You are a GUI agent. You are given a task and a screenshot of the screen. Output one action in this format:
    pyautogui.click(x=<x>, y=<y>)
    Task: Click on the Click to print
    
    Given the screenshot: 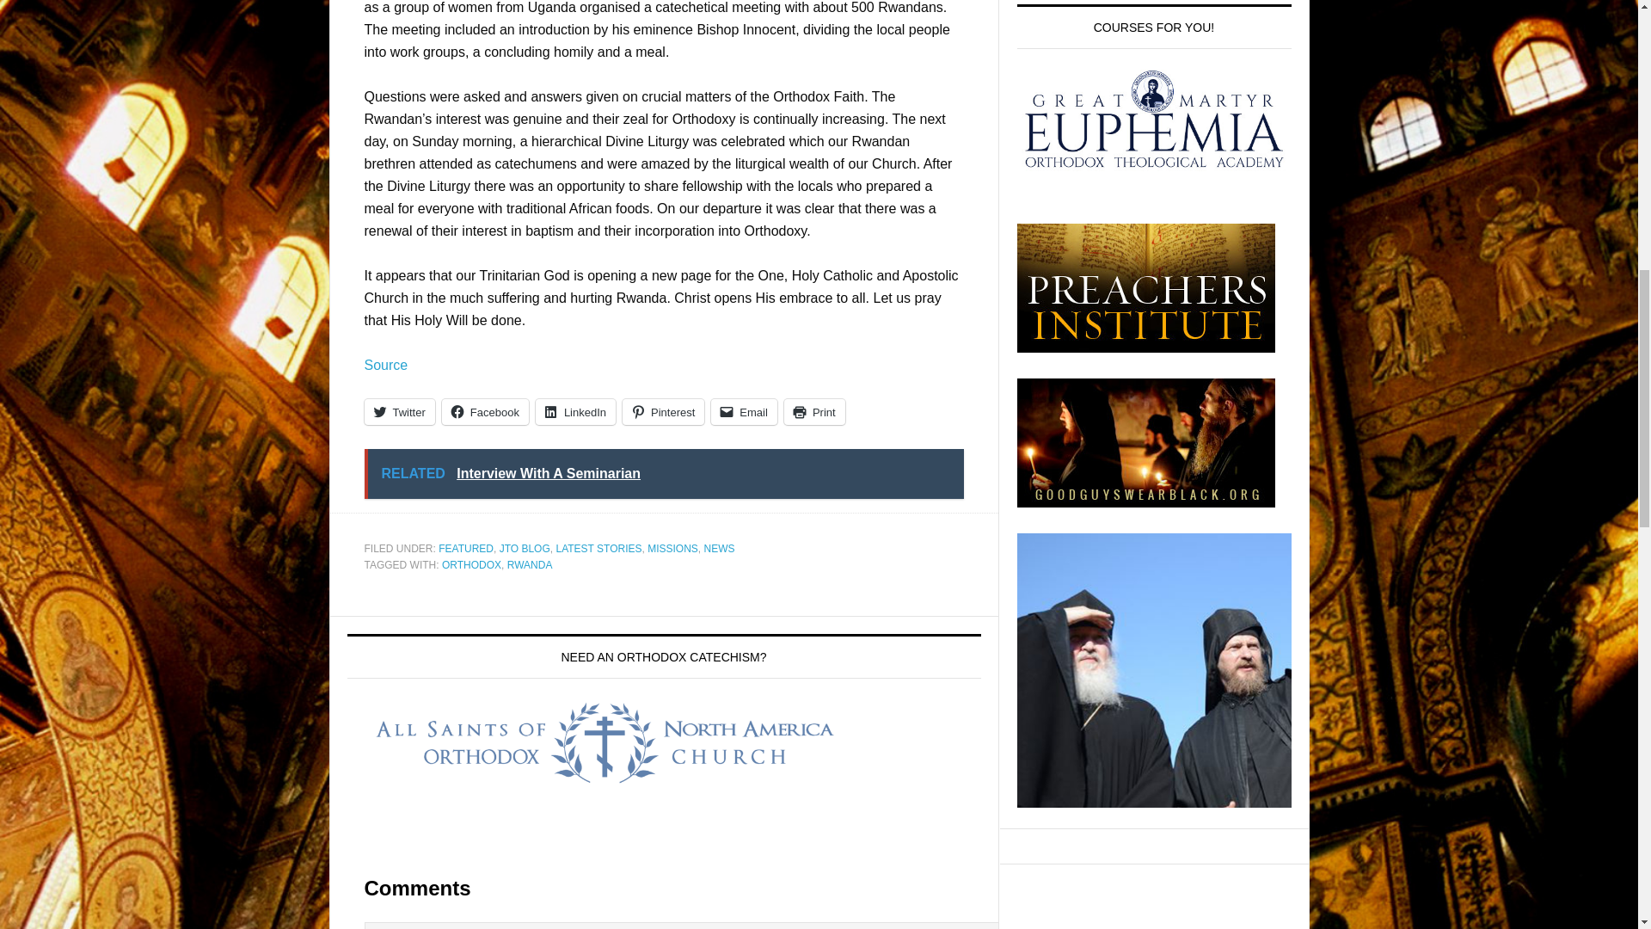 What is the action you would take?
    pyautogui.click(x=815, y=411)
    